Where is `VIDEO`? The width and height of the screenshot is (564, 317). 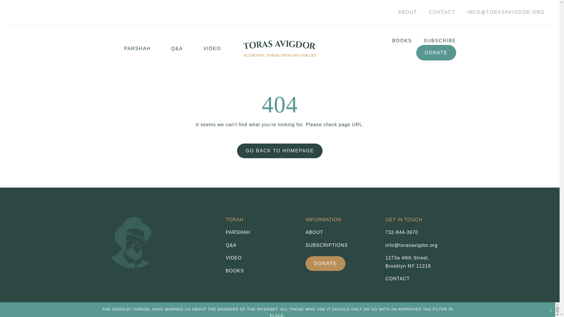
VIDEO is located at coordinates (402, 232).